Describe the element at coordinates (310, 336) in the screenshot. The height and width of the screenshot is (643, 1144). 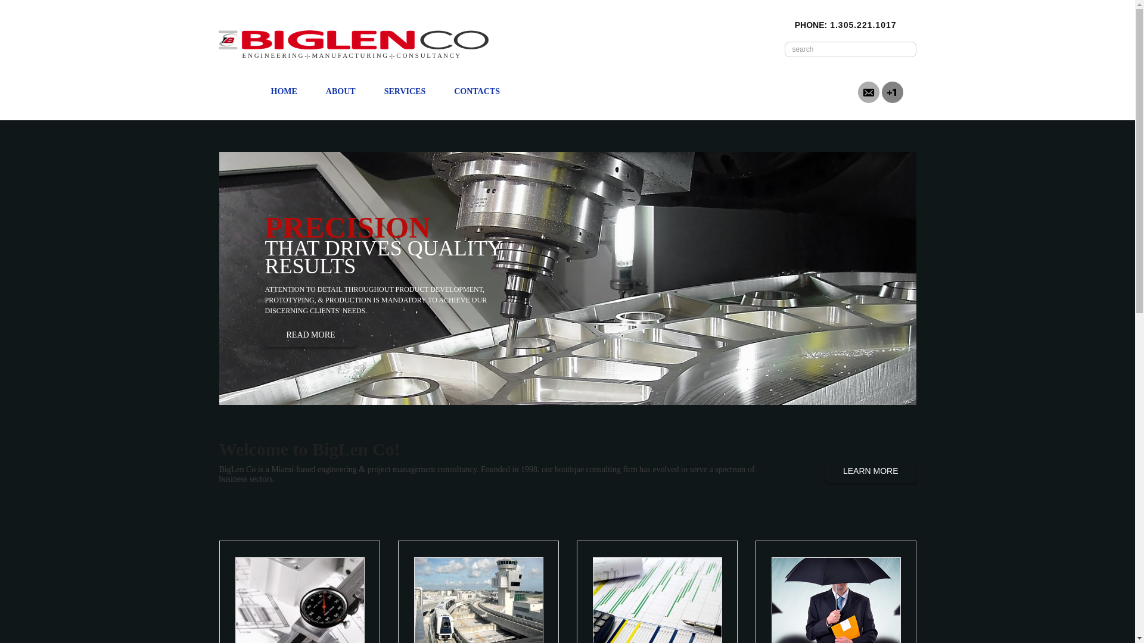
I see `READ MORE` at that location.